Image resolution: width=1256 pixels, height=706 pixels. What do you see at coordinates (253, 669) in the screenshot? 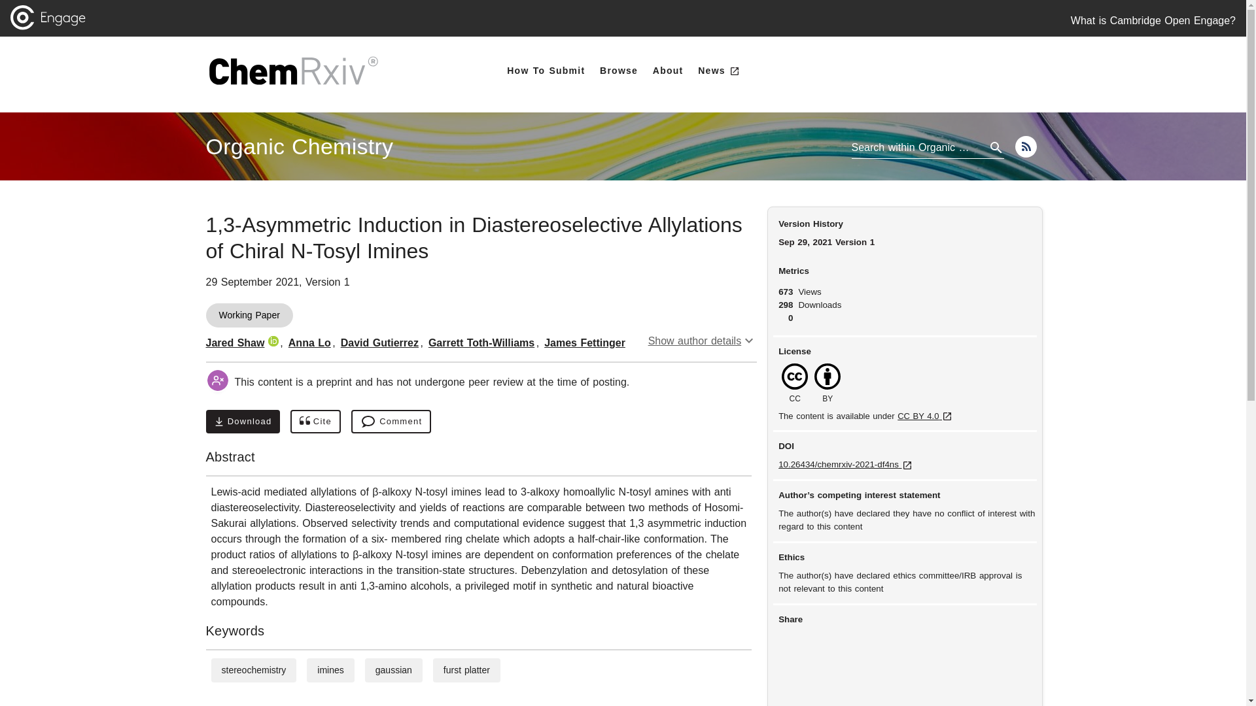
I see `stereochemistry` at bounding box center [253, 669].